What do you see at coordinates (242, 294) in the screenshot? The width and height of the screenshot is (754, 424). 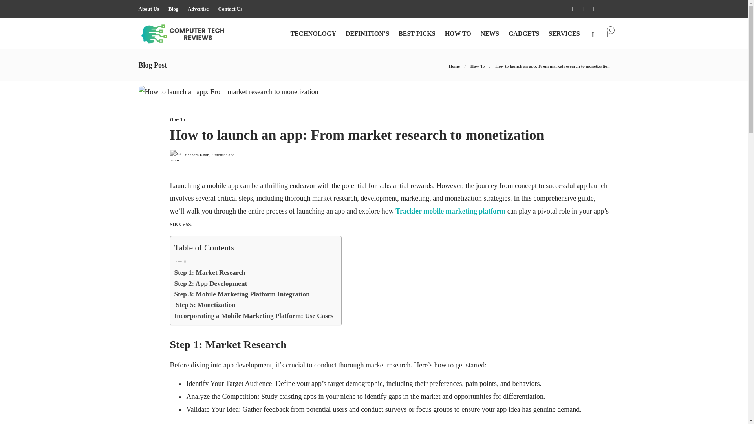 I see `Step 3: Mobile Marketing Platform Integration` at bounding box center [242, 294].